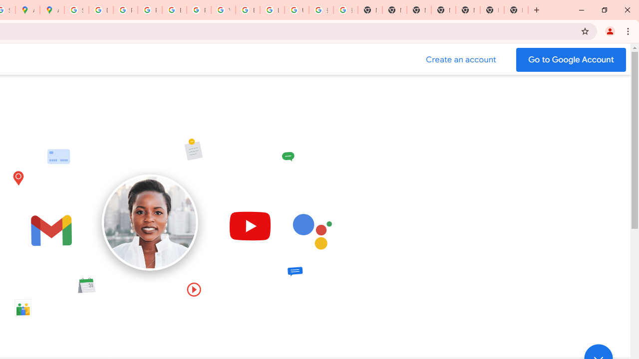  Describe the element at coordinates (443, 10) in the screenshot. I see `New Tab` at that location.